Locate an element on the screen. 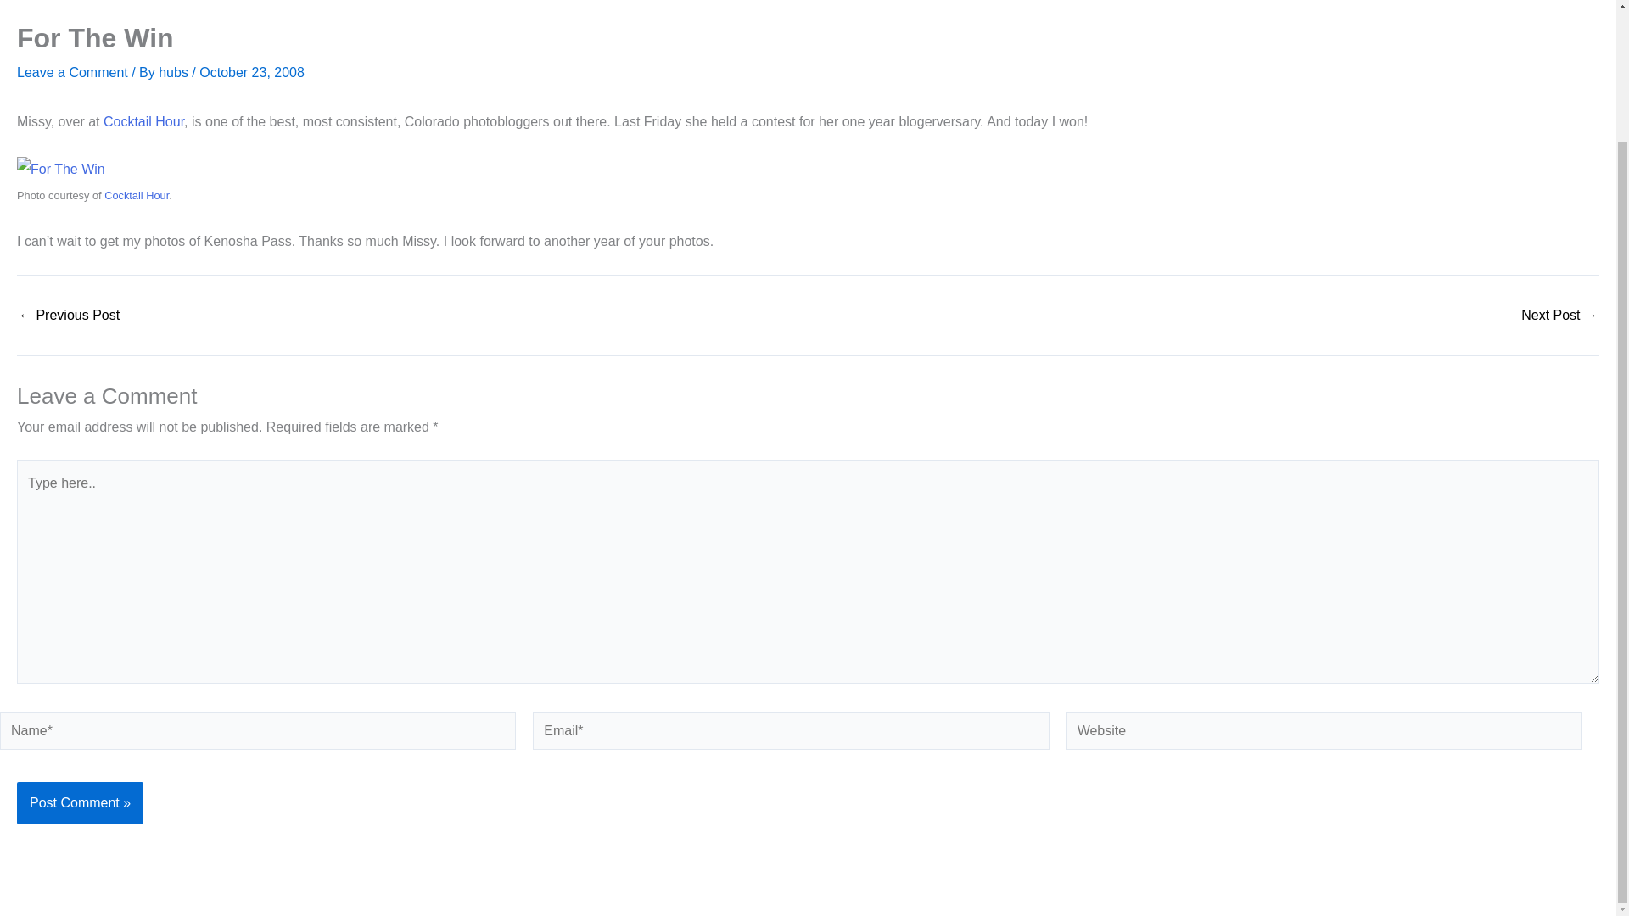 Image resolution: width=1629 pixels, height=916 pixels. Cocktail Hour is located at coordinates (136, 195).